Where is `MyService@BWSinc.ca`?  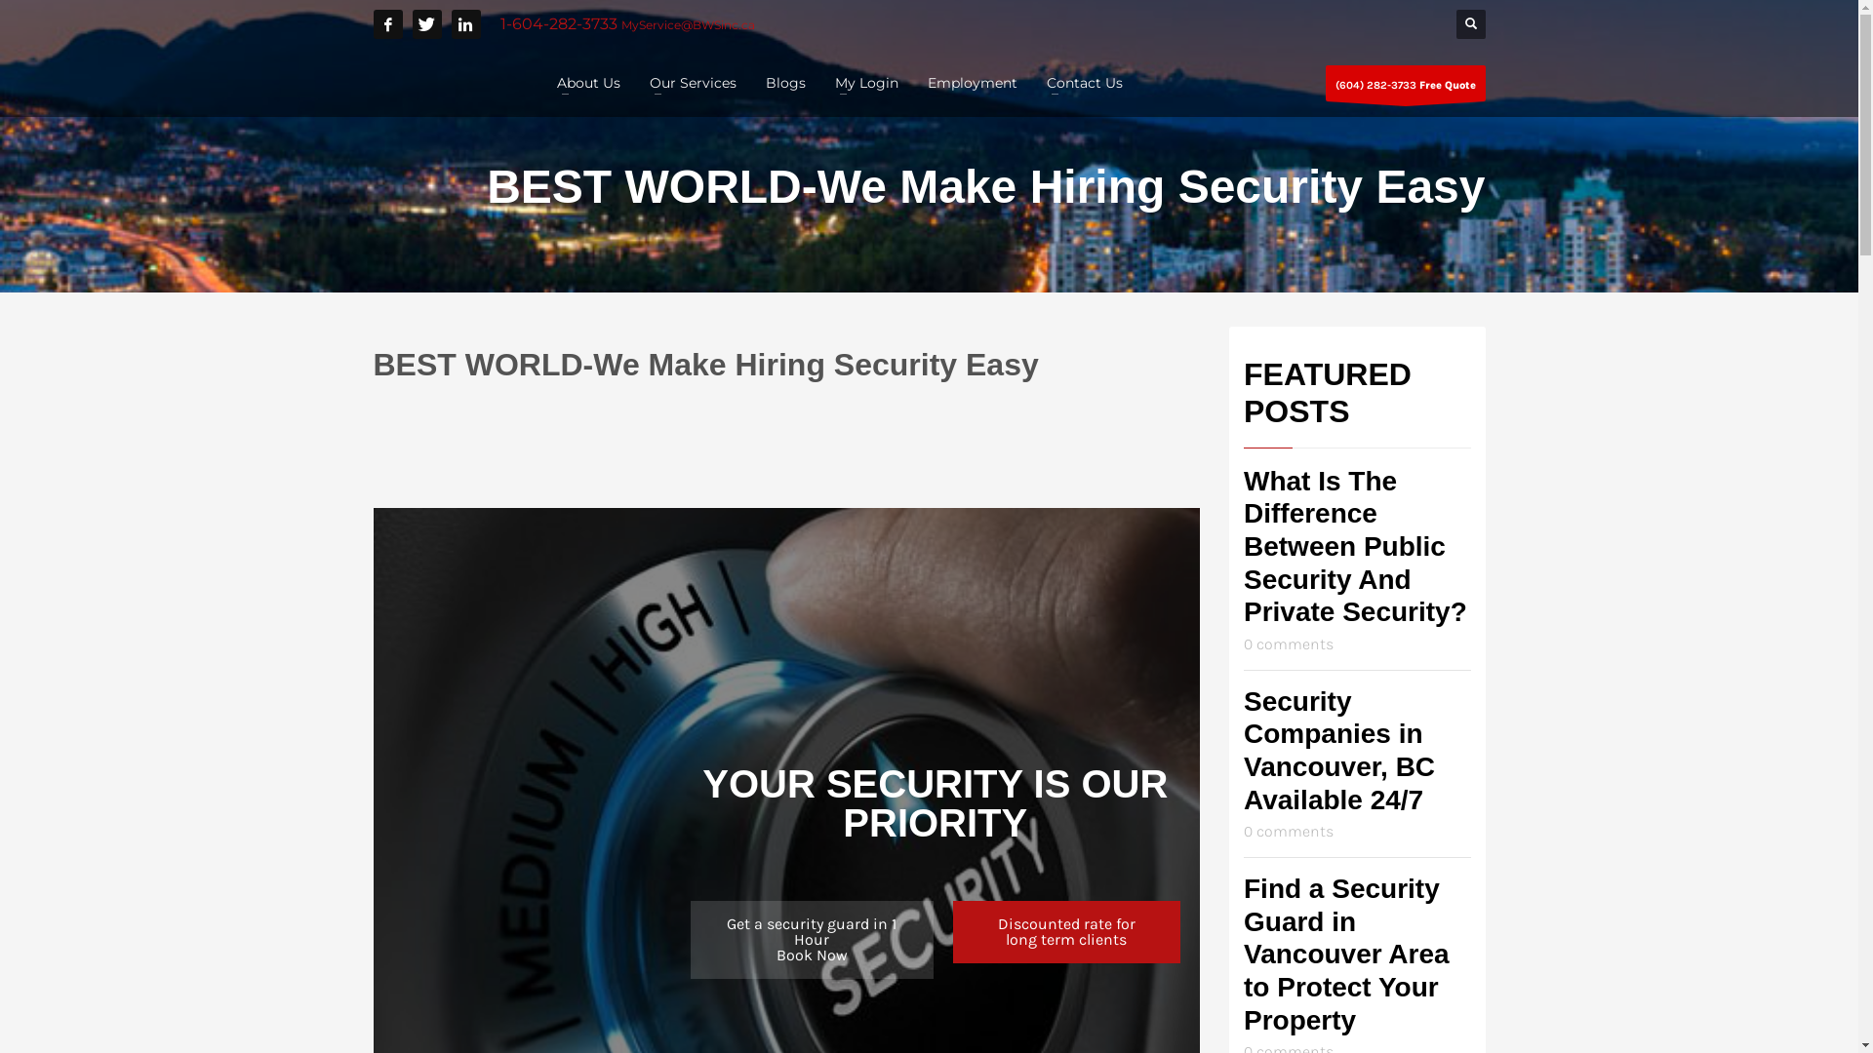 MyService@BWSinc.ca is located at coordinates (687, 25).